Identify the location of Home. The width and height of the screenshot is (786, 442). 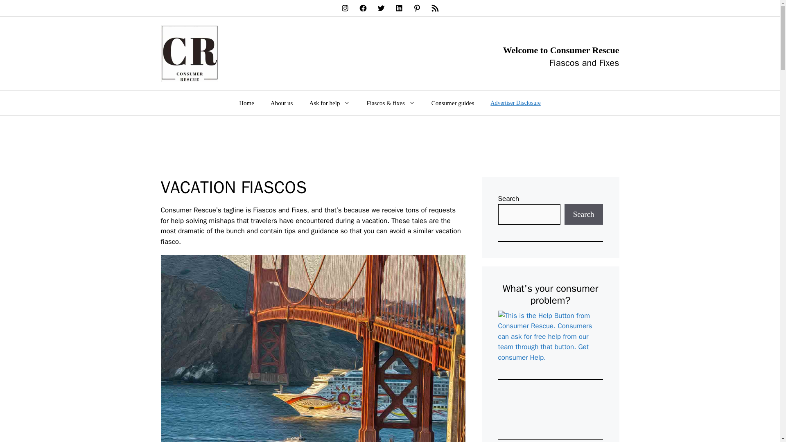
(246, 103).